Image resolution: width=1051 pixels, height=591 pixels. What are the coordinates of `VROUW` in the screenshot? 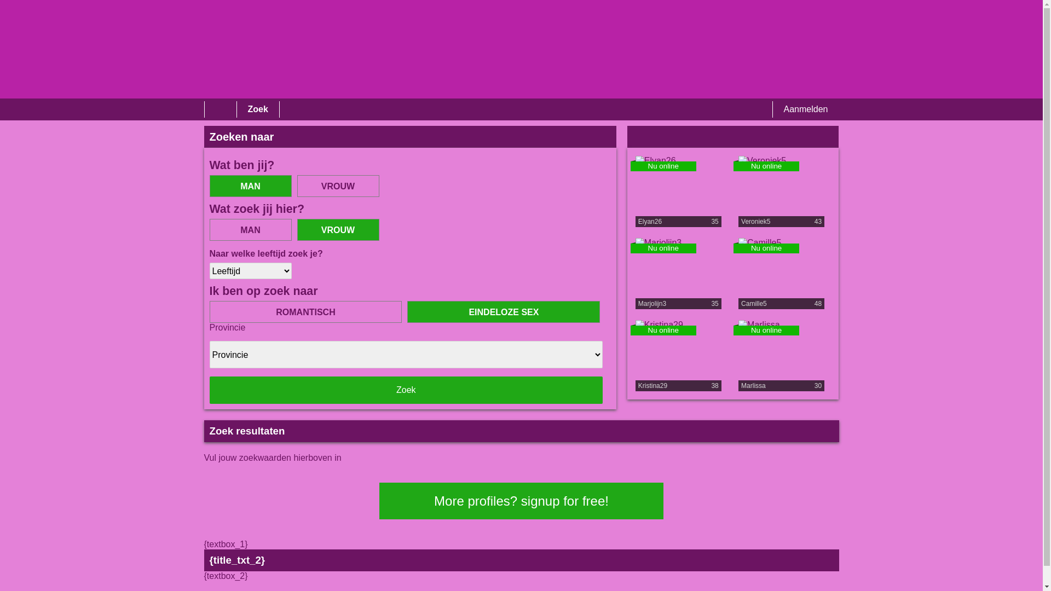 It's located at (338, 230).